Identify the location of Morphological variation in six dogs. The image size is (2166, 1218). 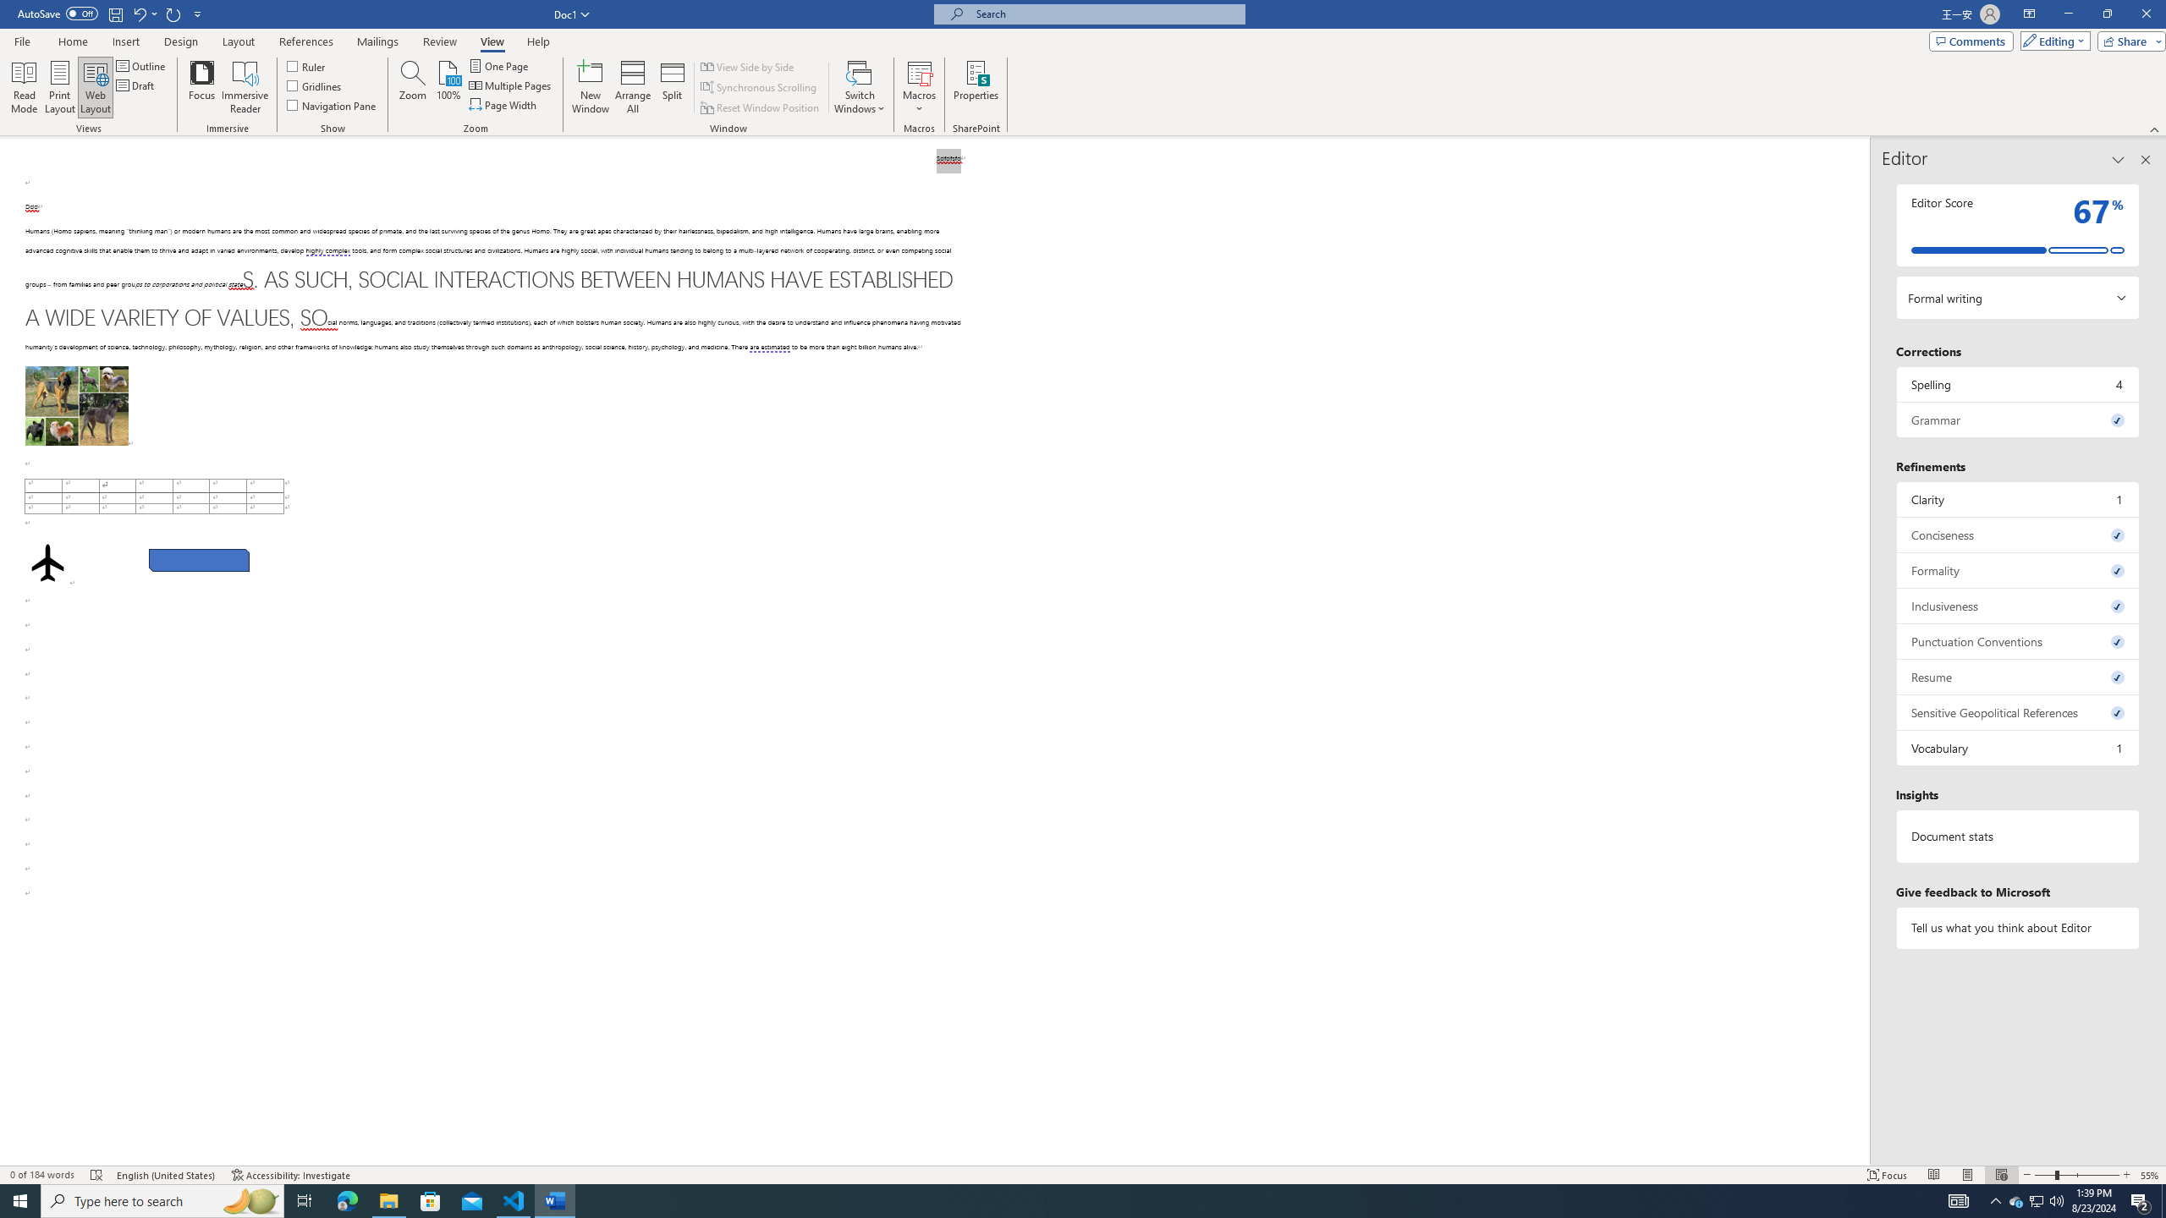
(76, 406).